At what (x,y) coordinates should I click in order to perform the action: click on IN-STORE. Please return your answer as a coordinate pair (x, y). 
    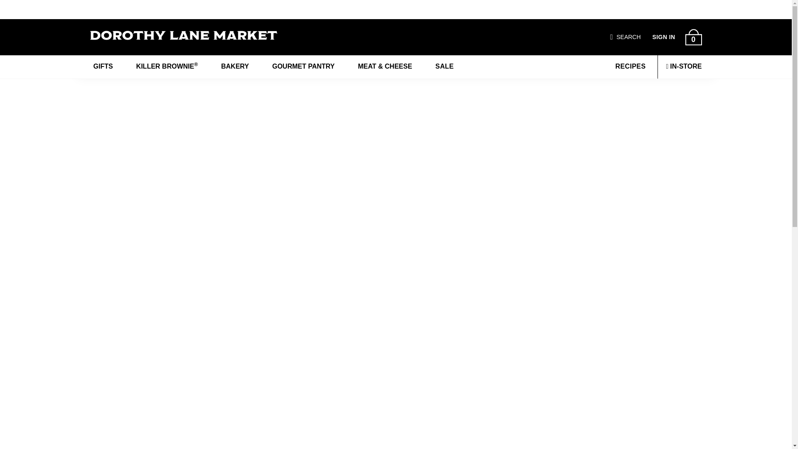
    Looking at the image, I should click on (683, 67).